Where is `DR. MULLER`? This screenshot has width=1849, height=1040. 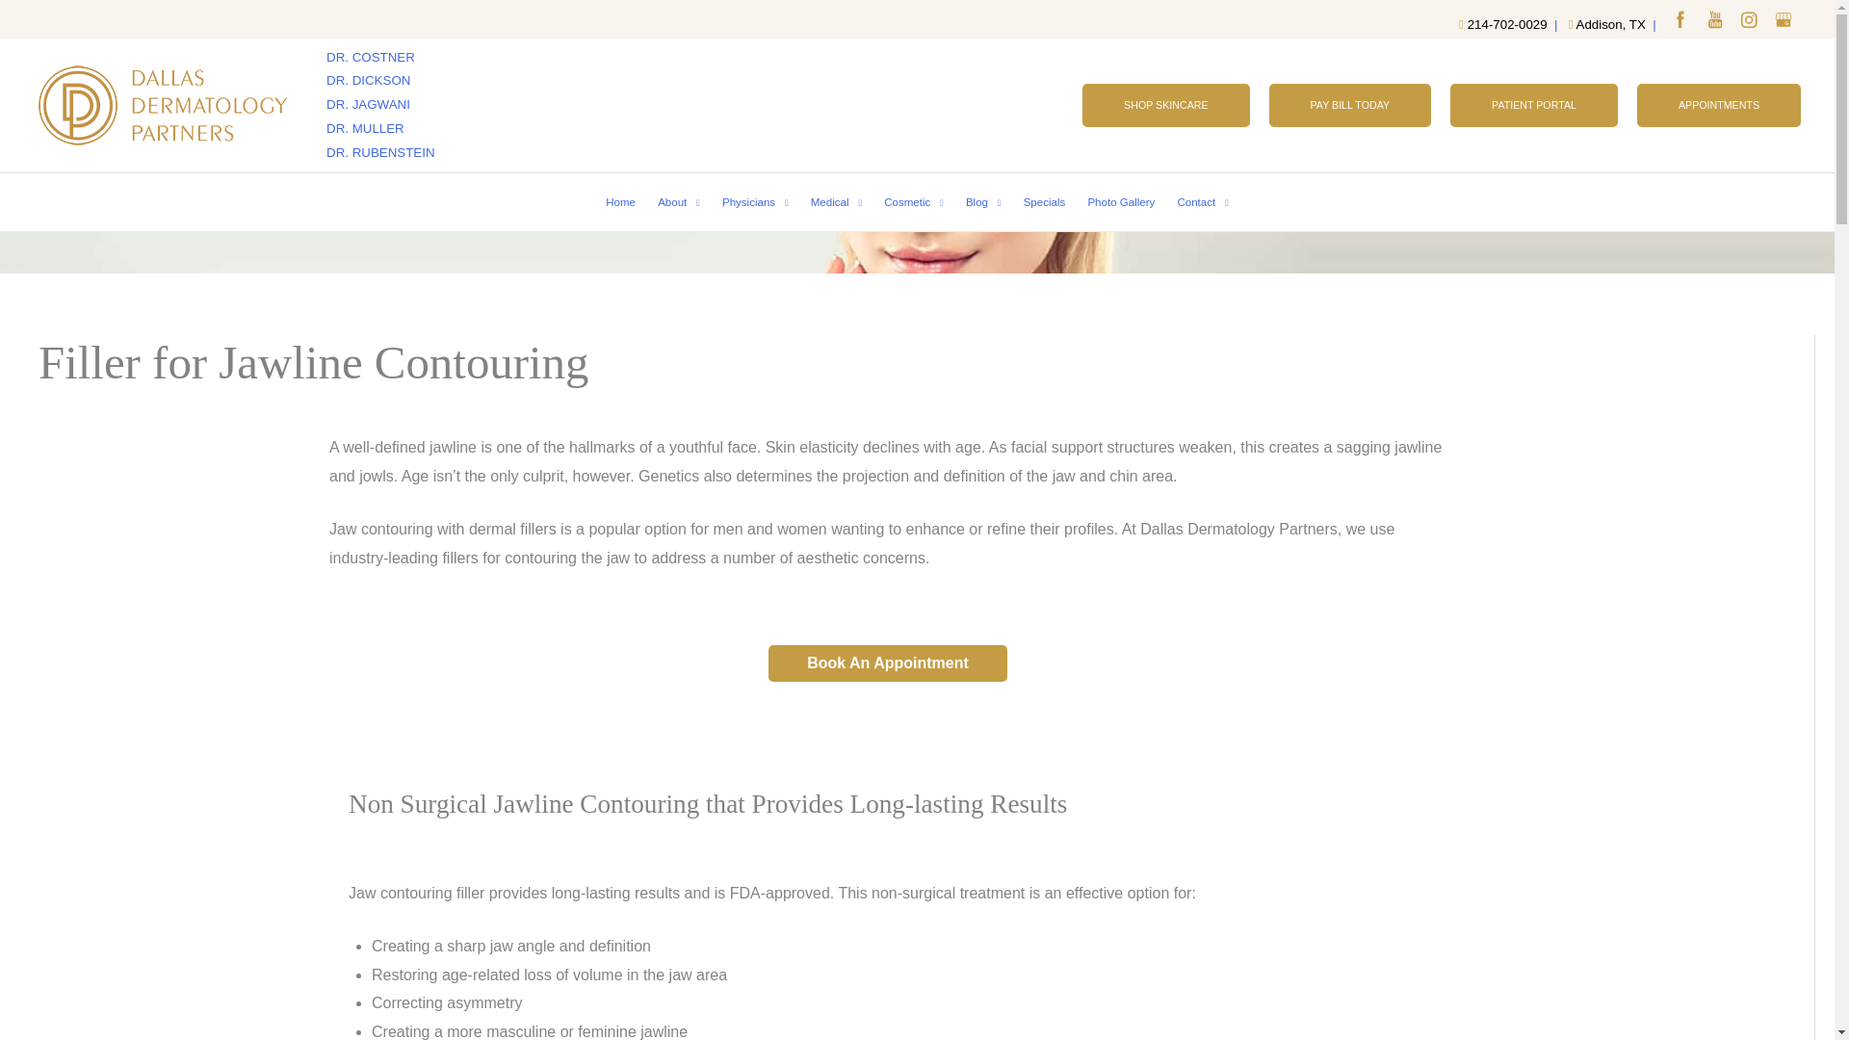
DR. MULLER is located at coordinates (366, 129).